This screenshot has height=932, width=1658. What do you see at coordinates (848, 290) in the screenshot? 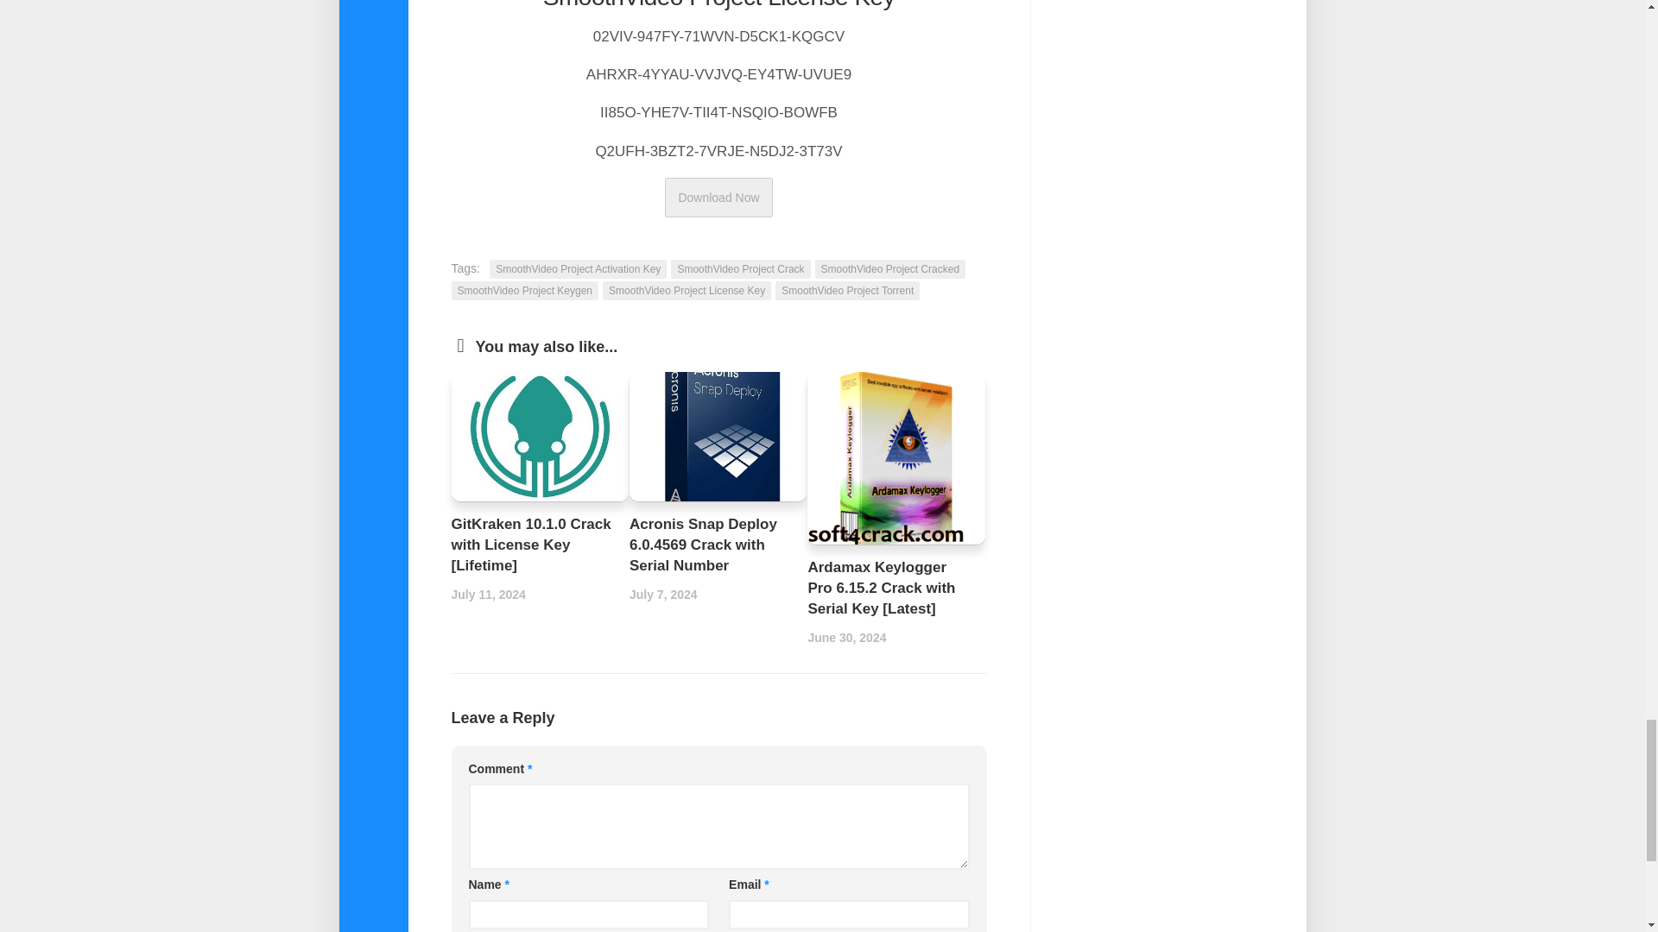
I see `SmoothVideo Project Torrent` at bounding box center [848, 290].